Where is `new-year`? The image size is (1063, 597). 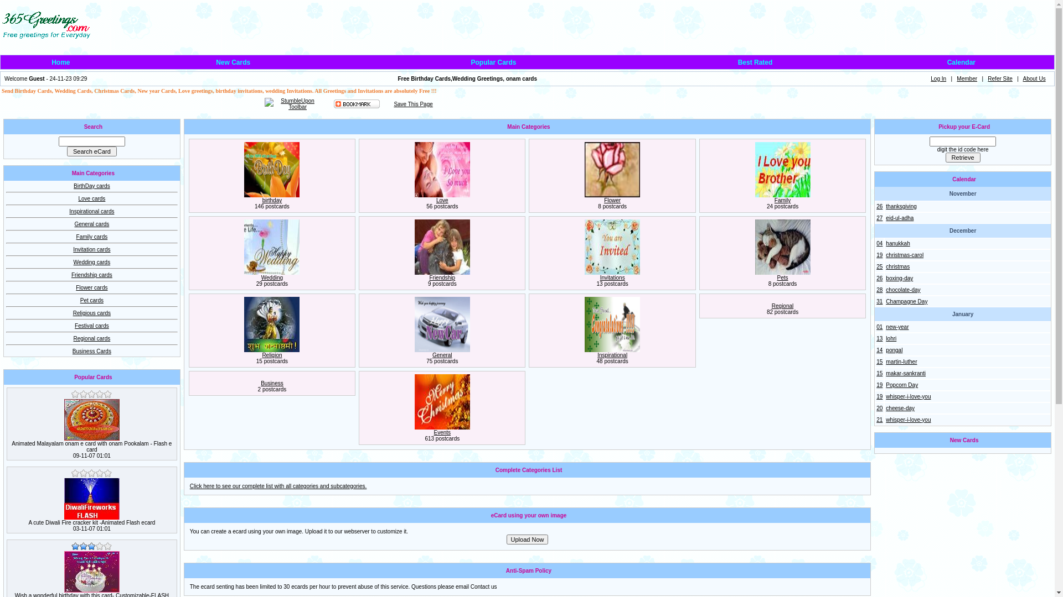
new-year is located at coordinates (897, 327).